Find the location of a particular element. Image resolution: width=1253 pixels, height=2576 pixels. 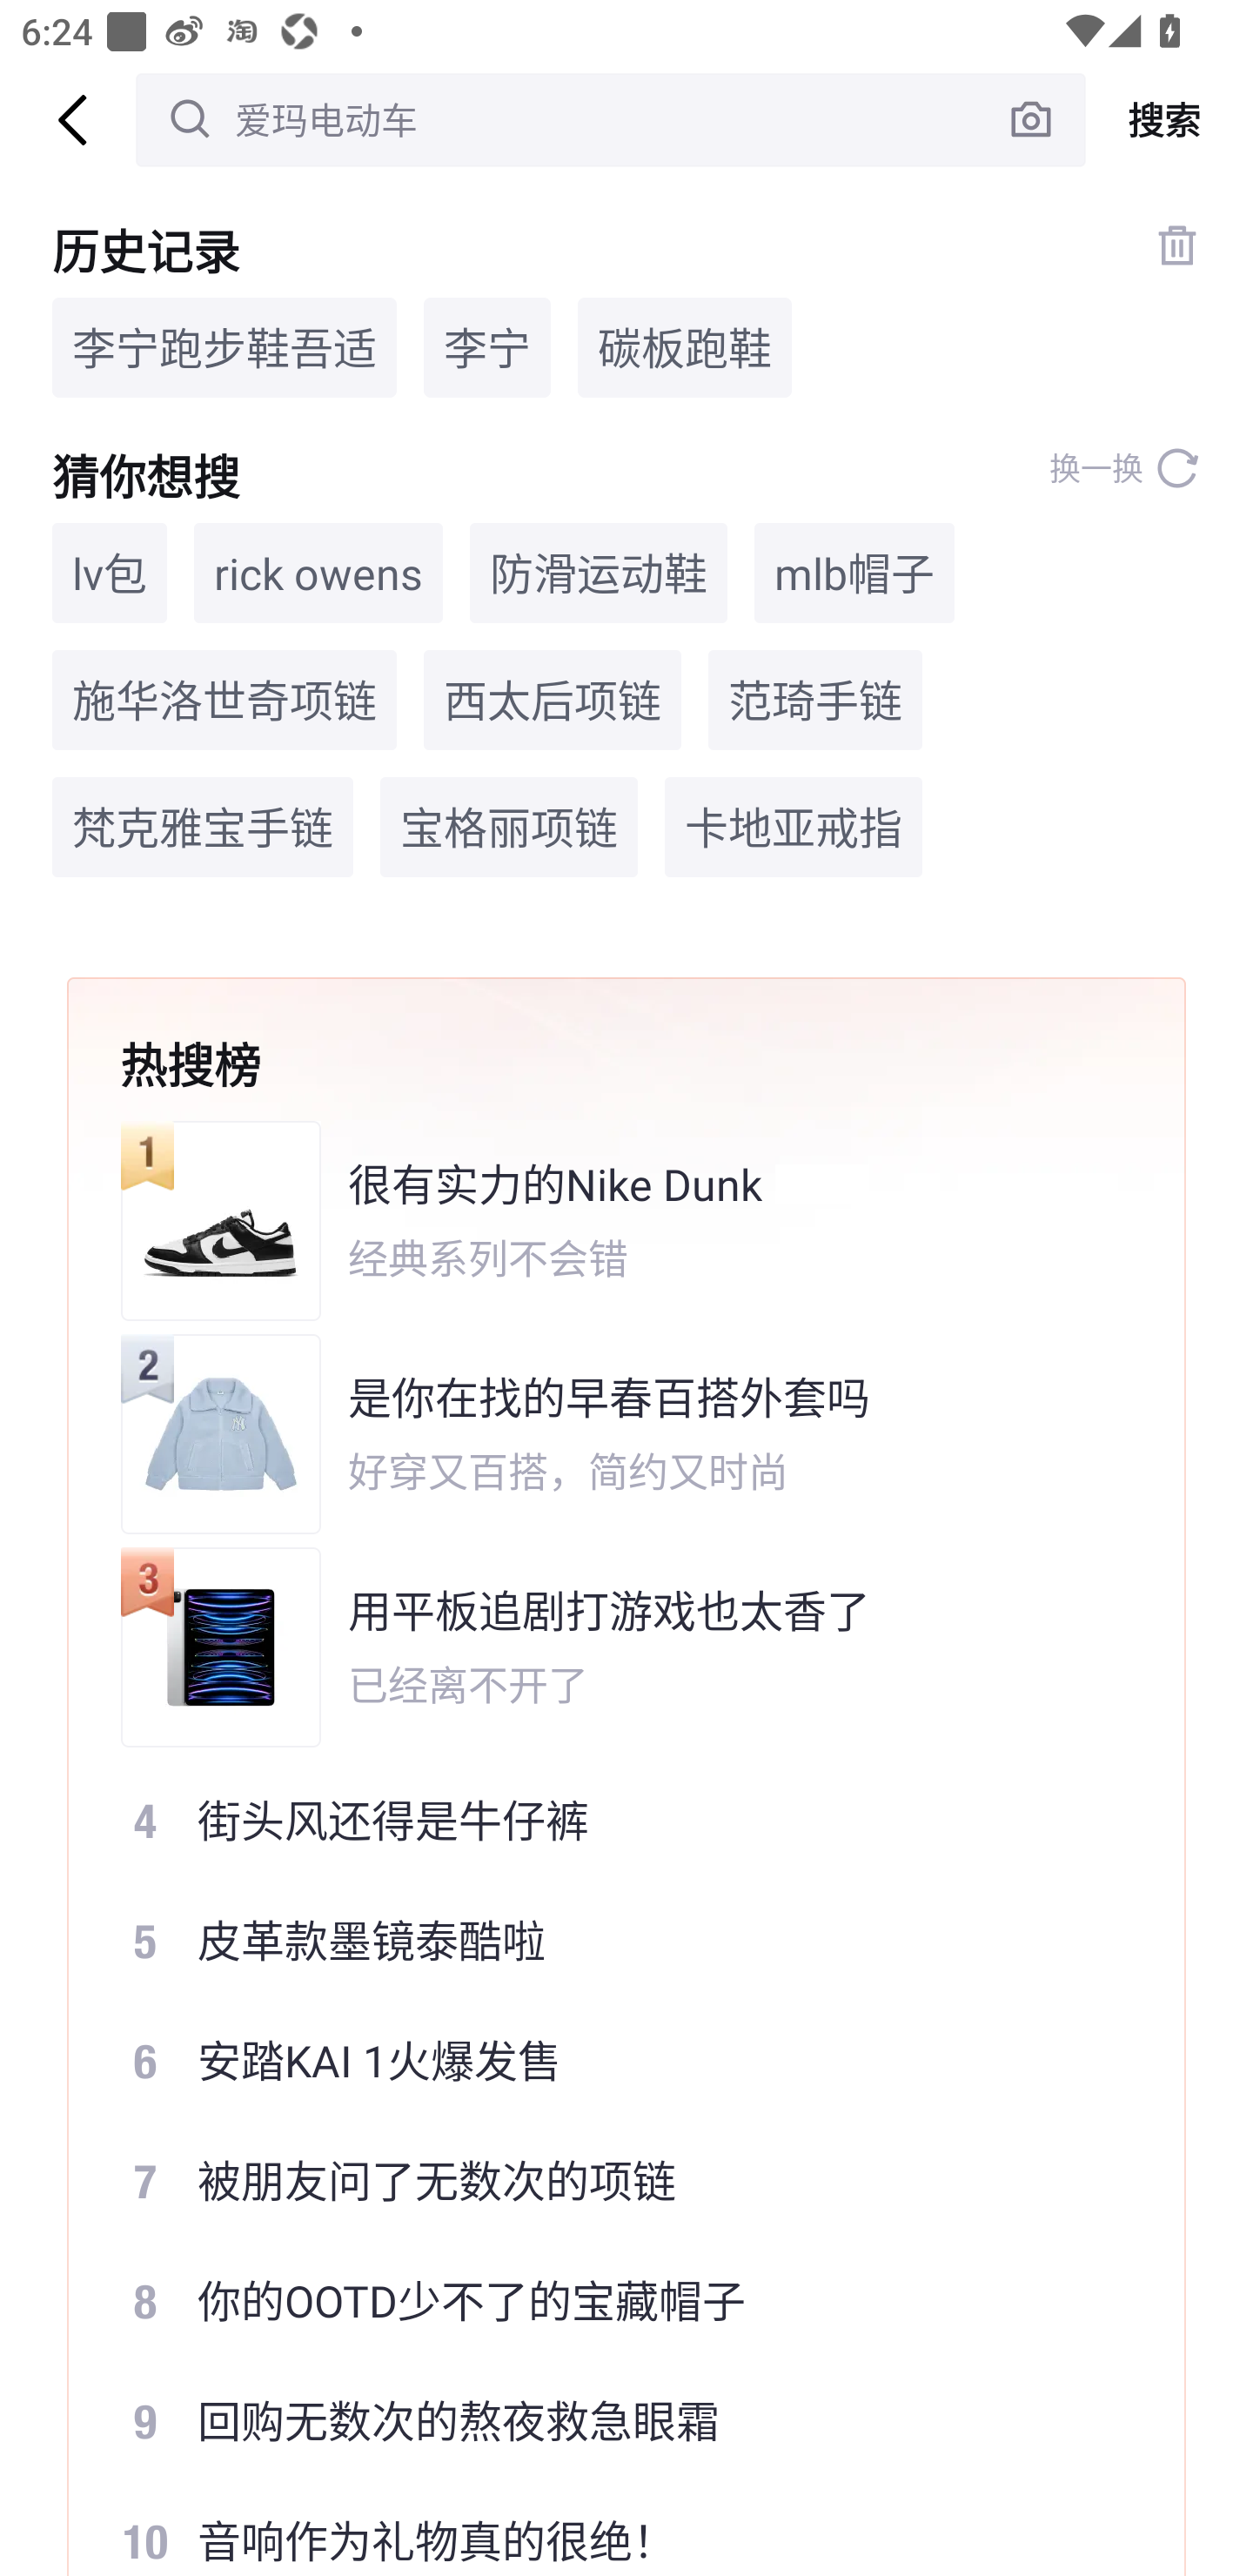

用平板追剧打游戏也太香了 已经离不开了 is located at coordinates (606, 1647).